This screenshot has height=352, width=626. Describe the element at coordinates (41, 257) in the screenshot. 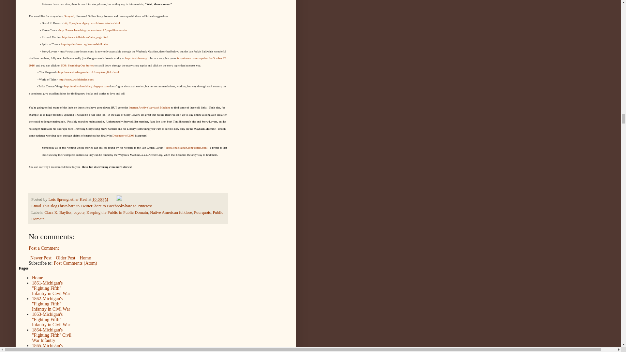

I see `Newer Post` at that location.